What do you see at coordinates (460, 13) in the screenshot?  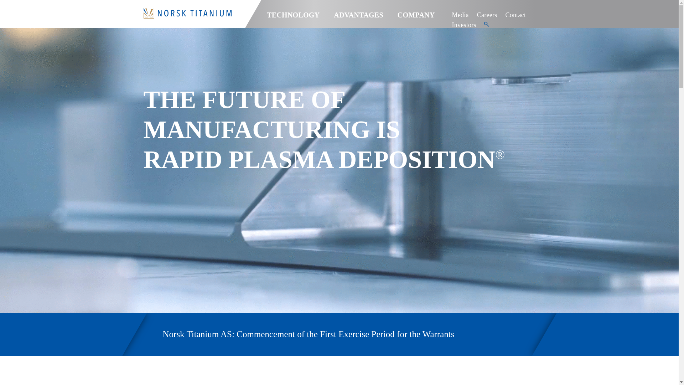 I see `Media` at bounding box center [460, 13].